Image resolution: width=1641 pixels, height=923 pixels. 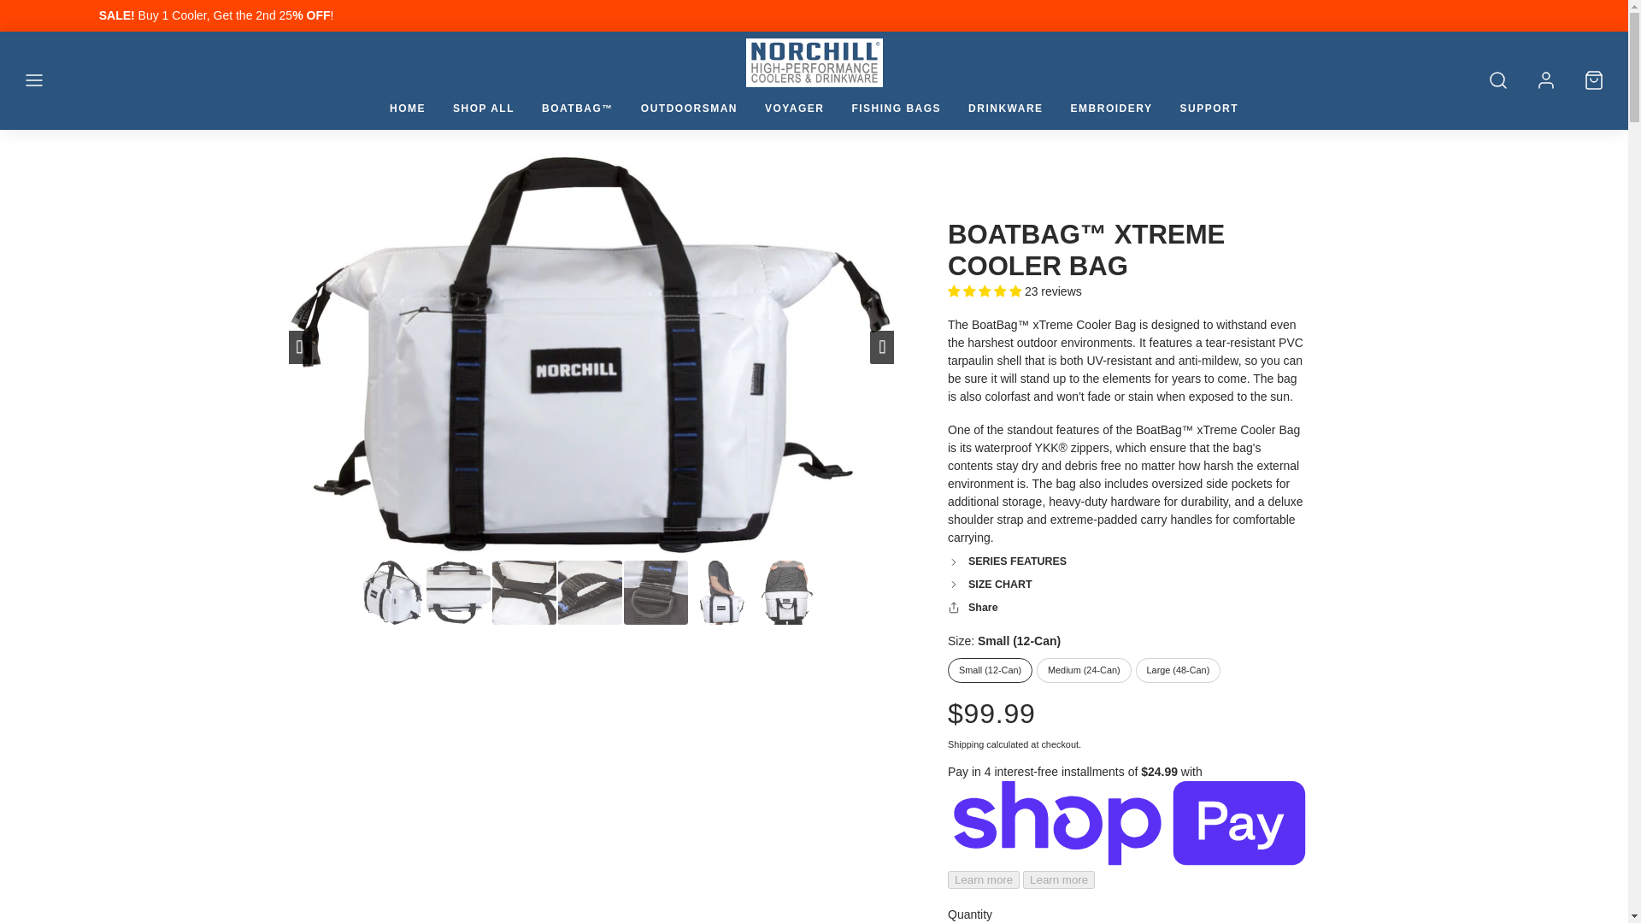 I want to click on FISHING BAGS, so click(x=896, y=108).